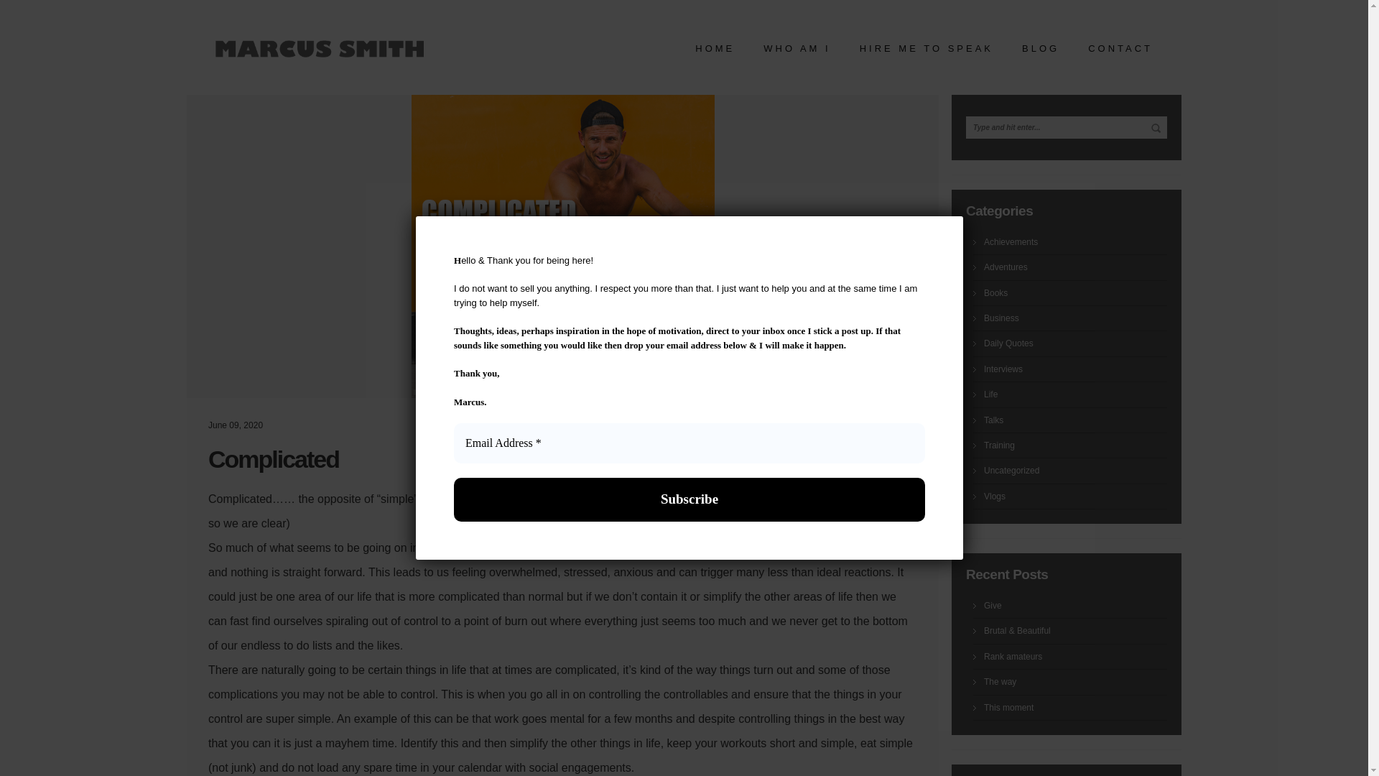 This screenshot has height=776, width=1379. What do you see at coordinates (1075, 471) in the screenshot?
I see `Uncategorized` at bounding box center [1075, 471].